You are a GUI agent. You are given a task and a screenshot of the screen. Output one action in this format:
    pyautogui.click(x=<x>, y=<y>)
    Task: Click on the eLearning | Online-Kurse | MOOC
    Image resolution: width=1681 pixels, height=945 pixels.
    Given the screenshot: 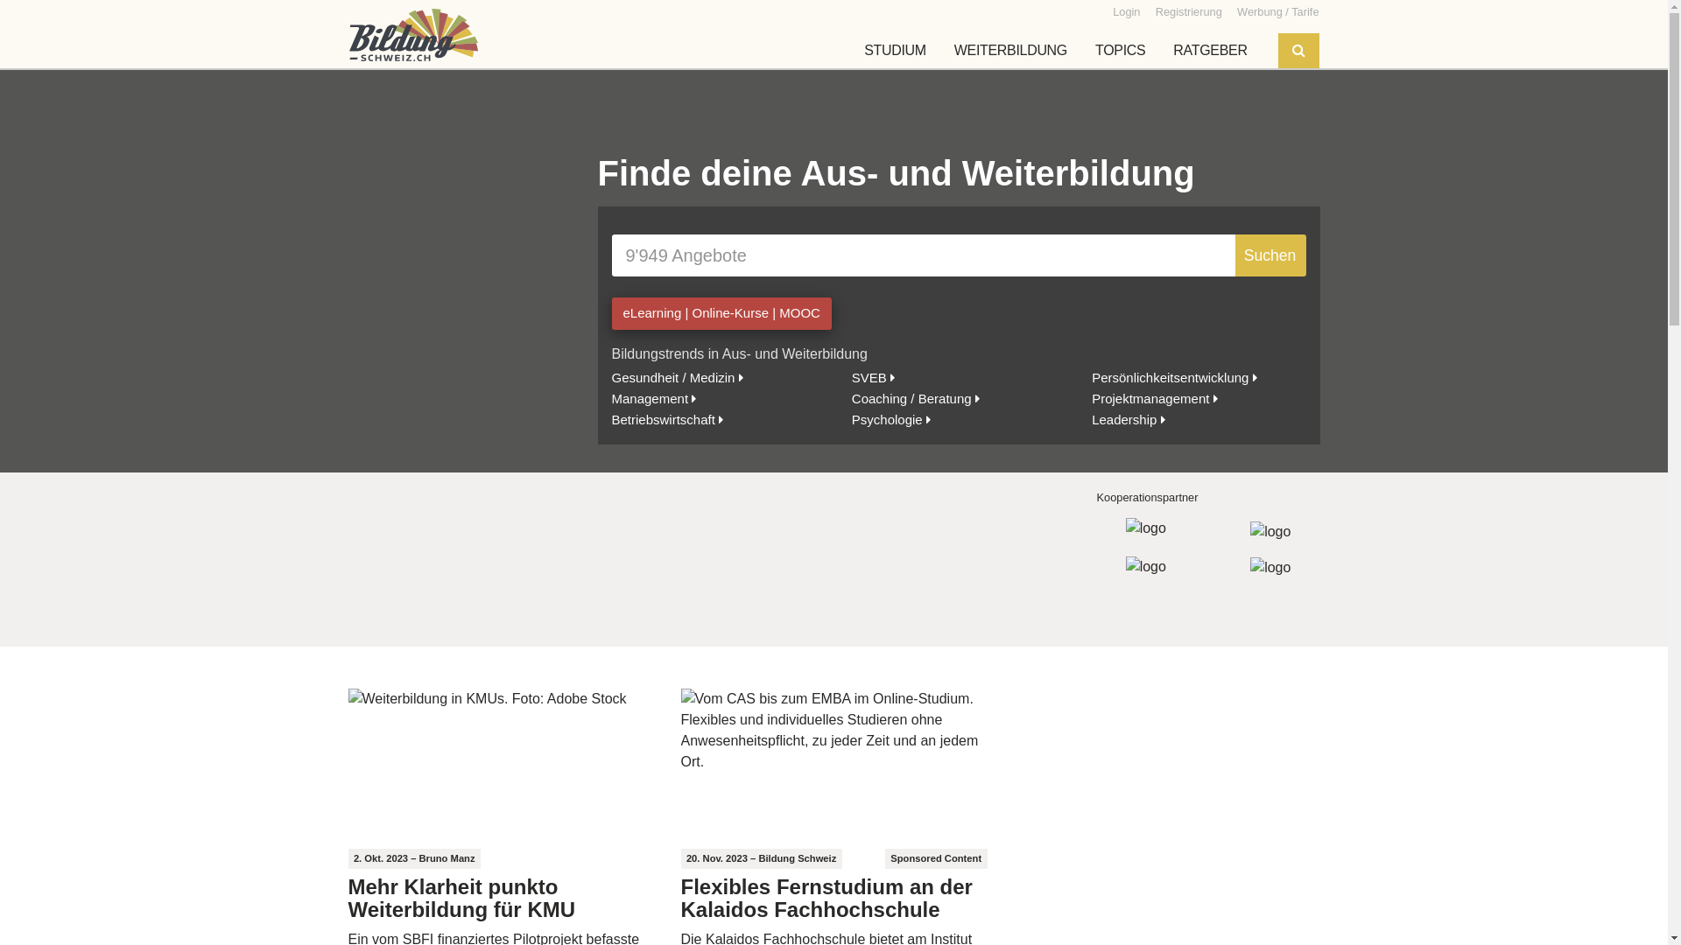 What is the action you would take?
    pyautogui.click(x=721, y=313)
    